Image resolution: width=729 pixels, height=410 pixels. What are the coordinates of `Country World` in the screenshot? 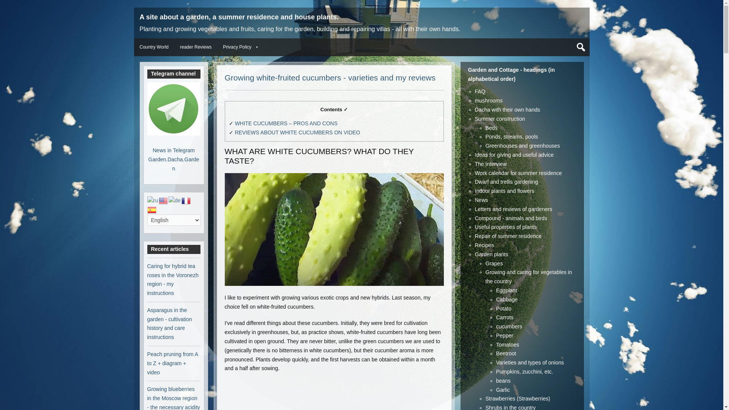 It's located at (153, 47).